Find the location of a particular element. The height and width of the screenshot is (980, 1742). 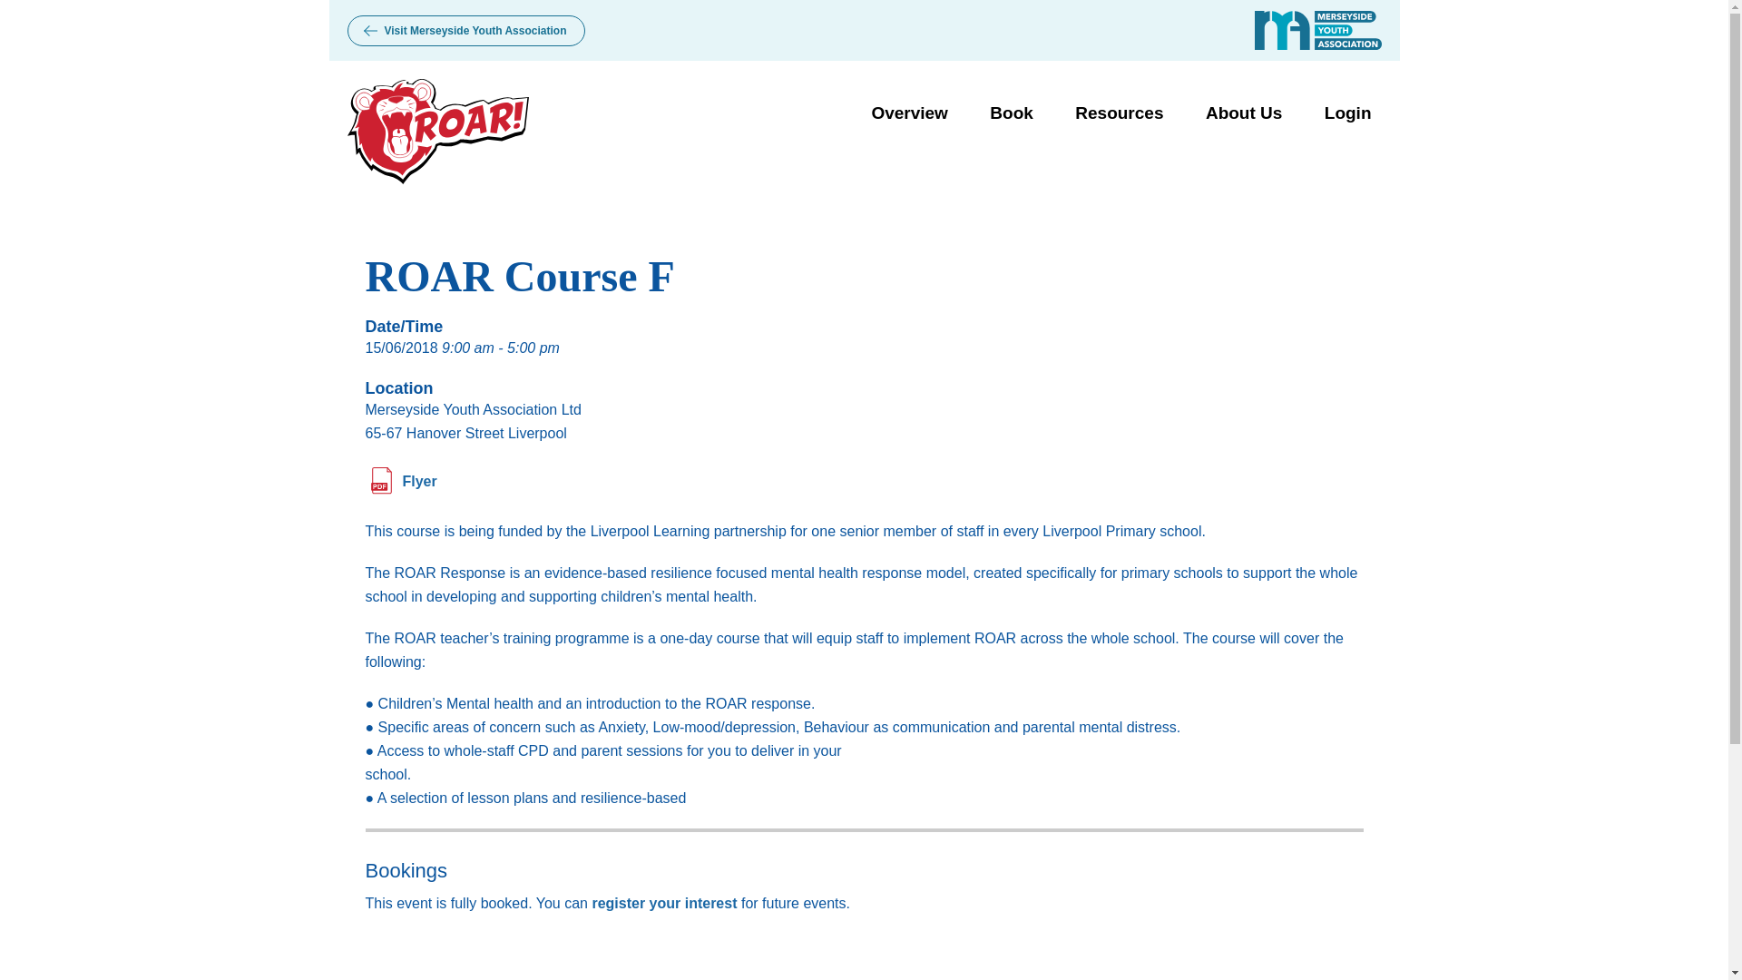

Overview is located at coordinates (909, 113).